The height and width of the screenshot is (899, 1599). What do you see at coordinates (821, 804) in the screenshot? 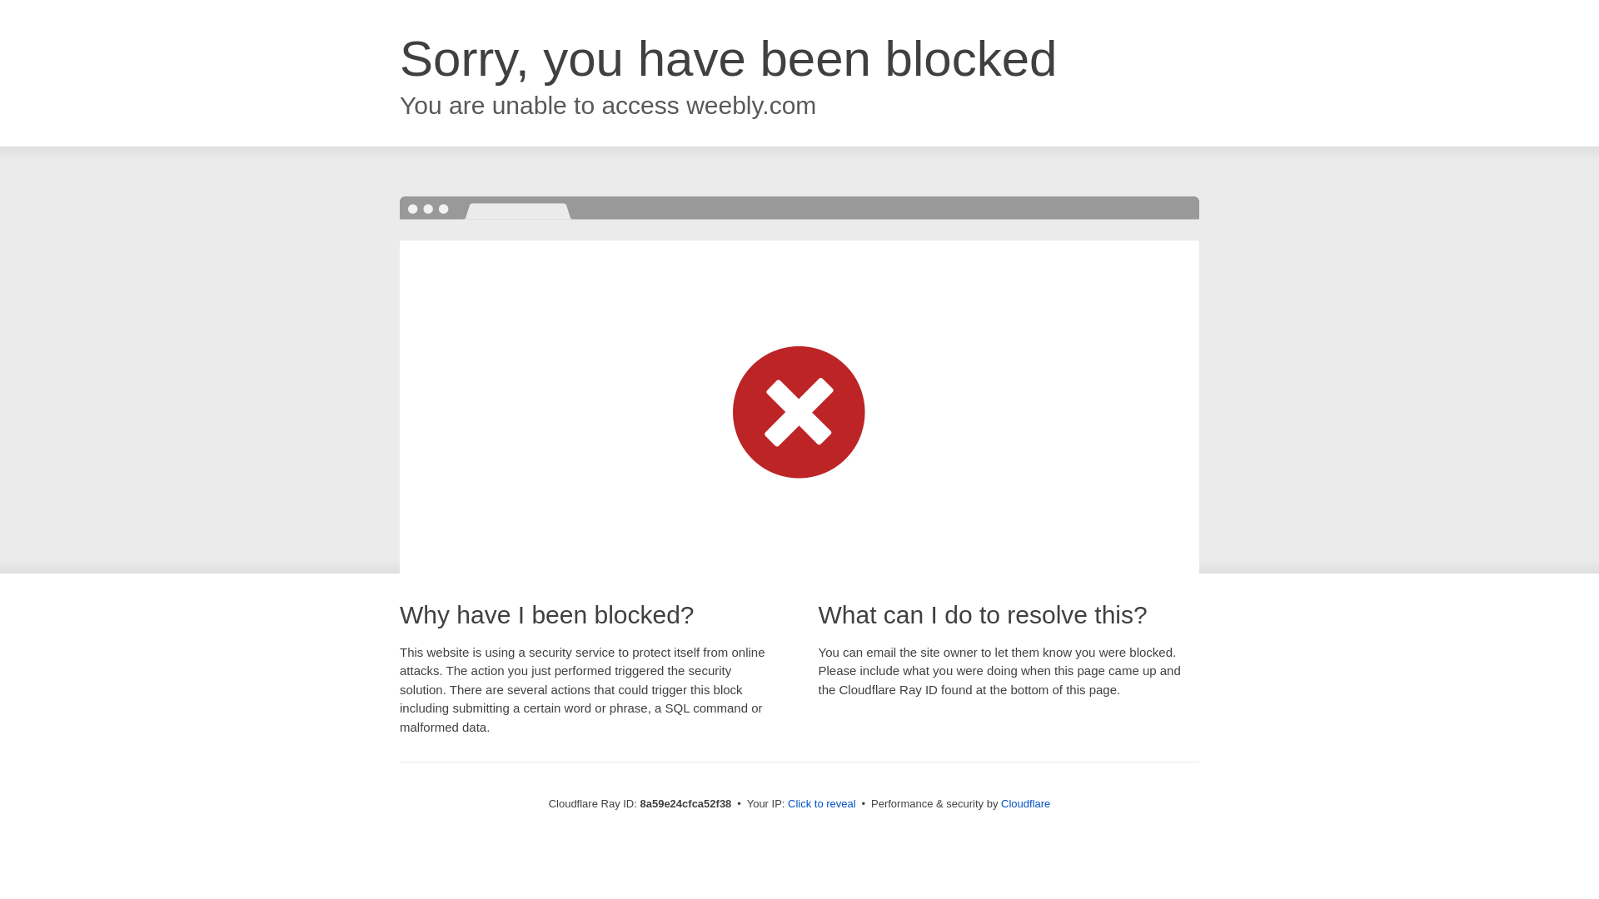
I see `Click to reveal` at bounding box center [821, 804].